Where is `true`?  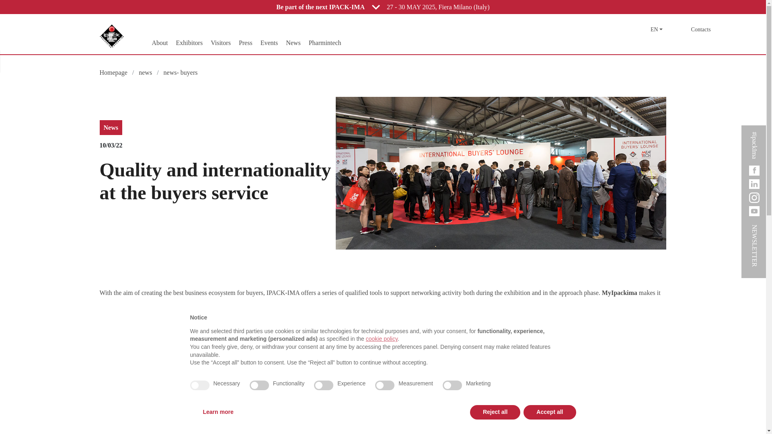
true is located at coordinates (199, 385).